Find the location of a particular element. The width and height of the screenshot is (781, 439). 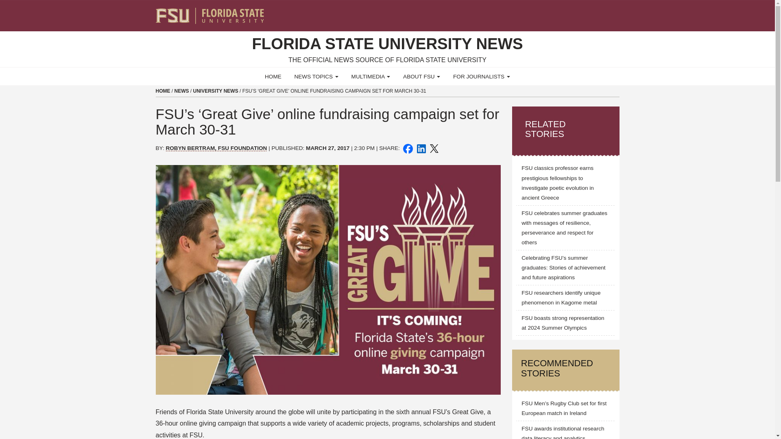

Navigation is located at coordinates (618, 12).